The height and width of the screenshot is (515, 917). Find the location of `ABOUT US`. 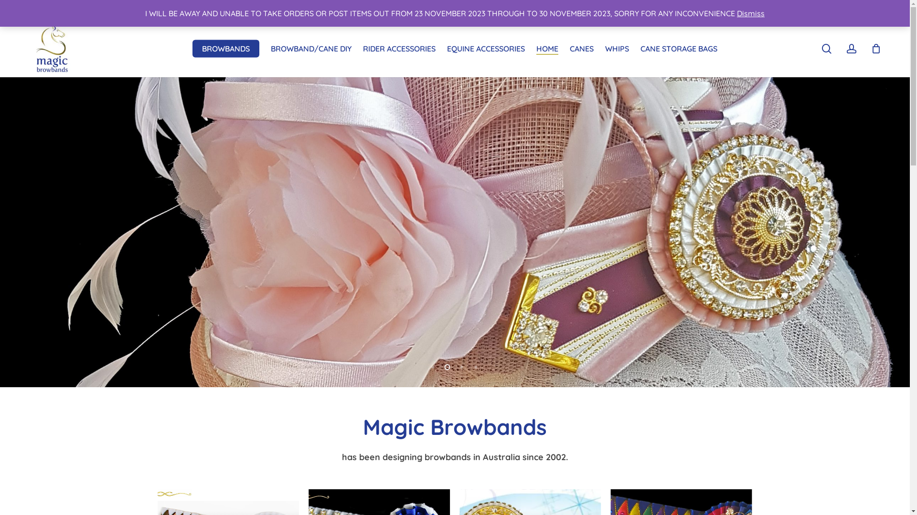

ABOUT US is located at coordinates (846, 10).